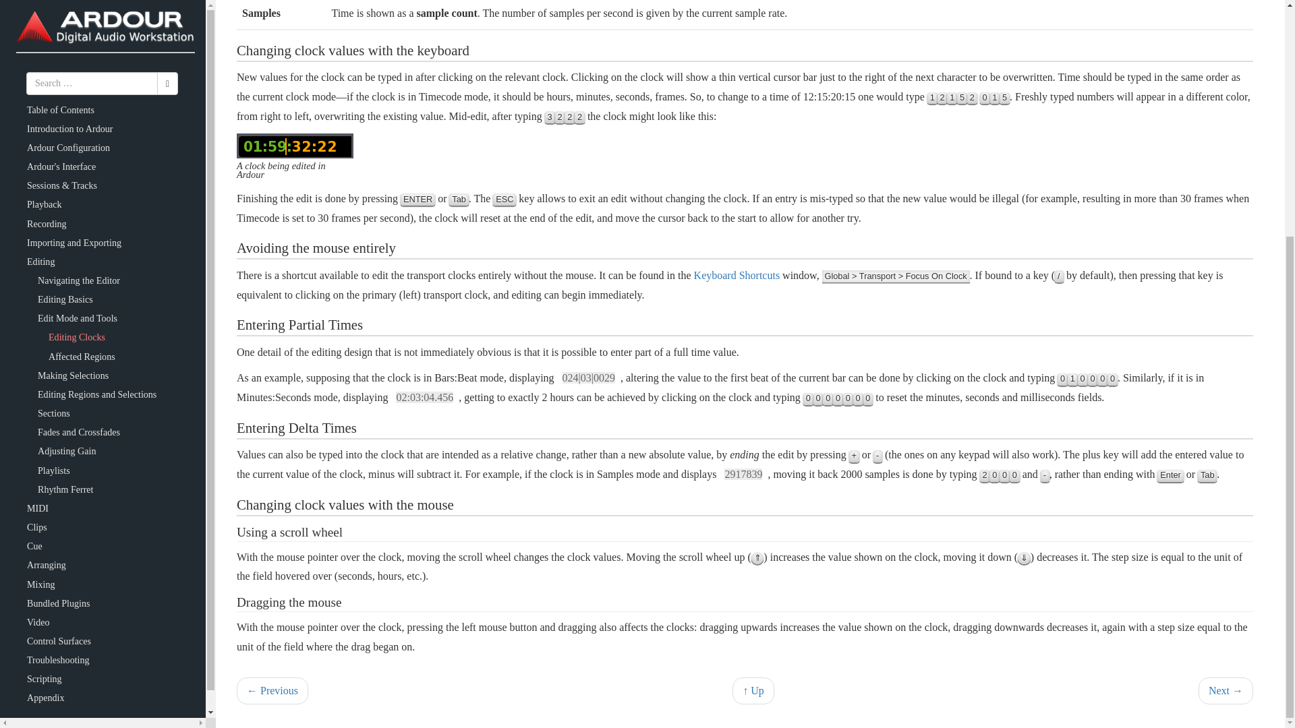 The height and width of the screenshot is (728, 1295). Describe the element at coordinates (36, 183) in the screenshot. I see `Clips` at that location.